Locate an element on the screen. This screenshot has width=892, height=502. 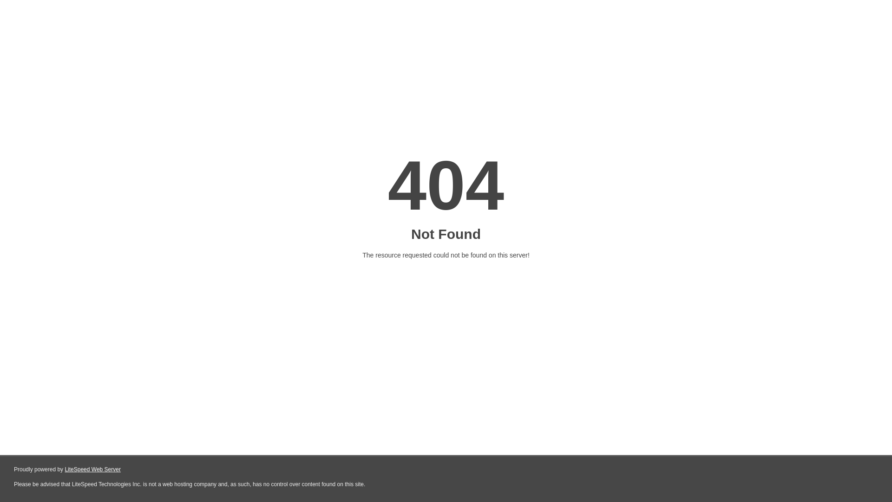
LiteSpeed Web Server is located at coordinates (93, 469).